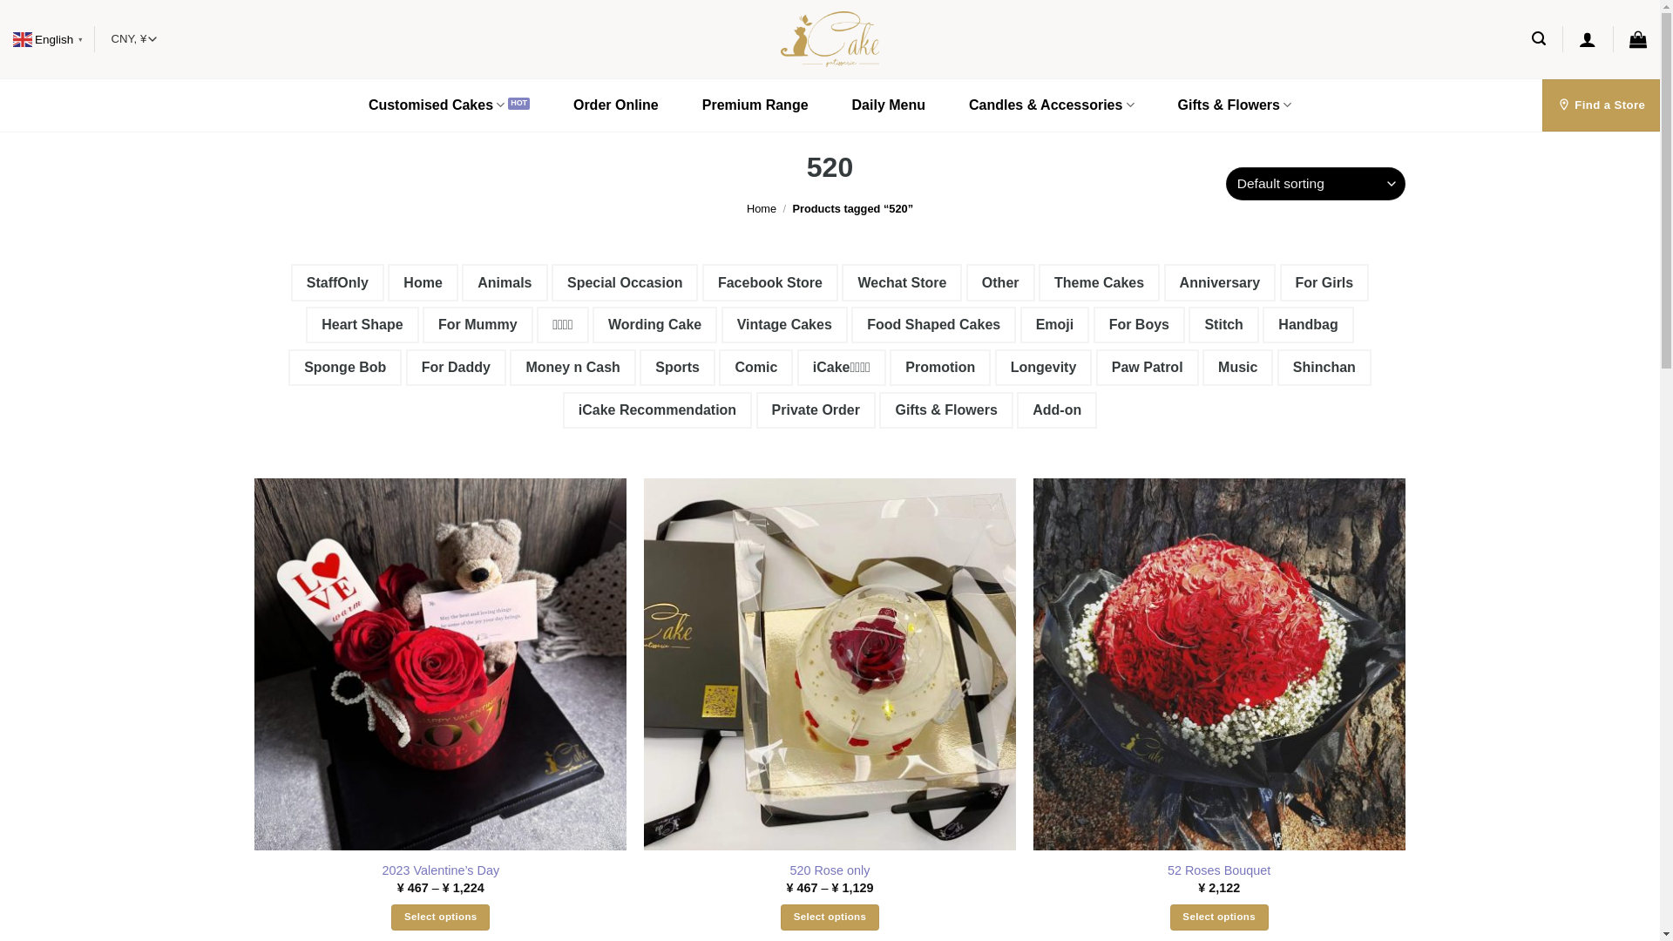  What do you see at coordinates (362, 325) in the screenshot?
I see `Heart Shape` at bounding box center [362, 325].